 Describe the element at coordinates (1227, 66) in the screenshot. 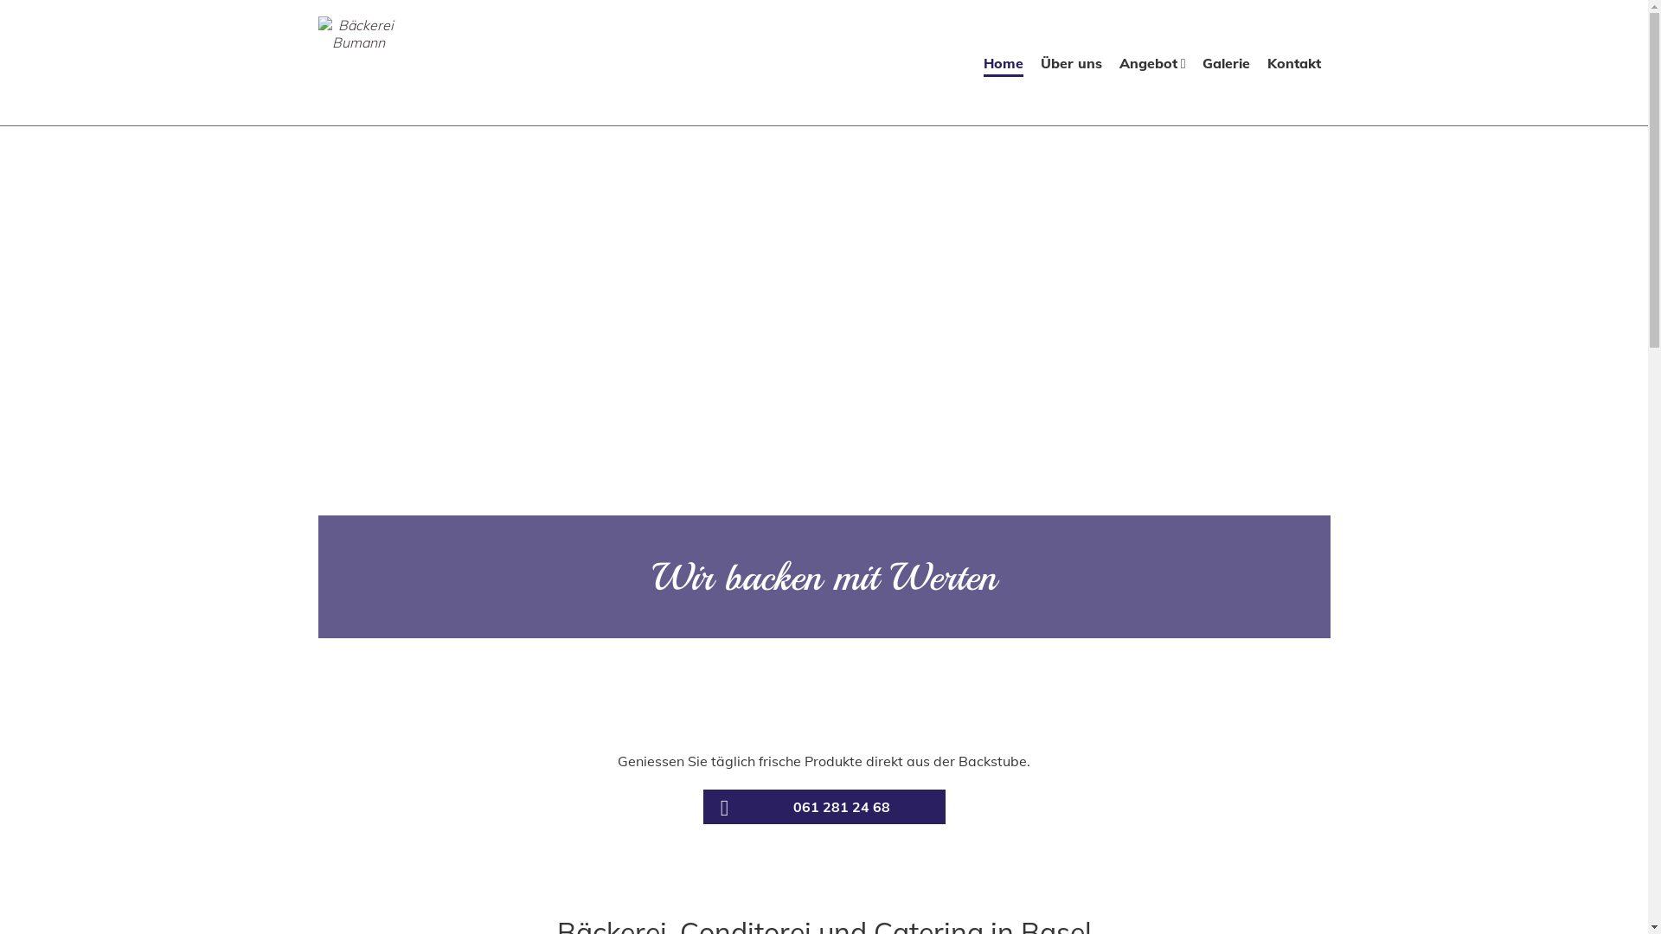

I see `Galerie` at that location.